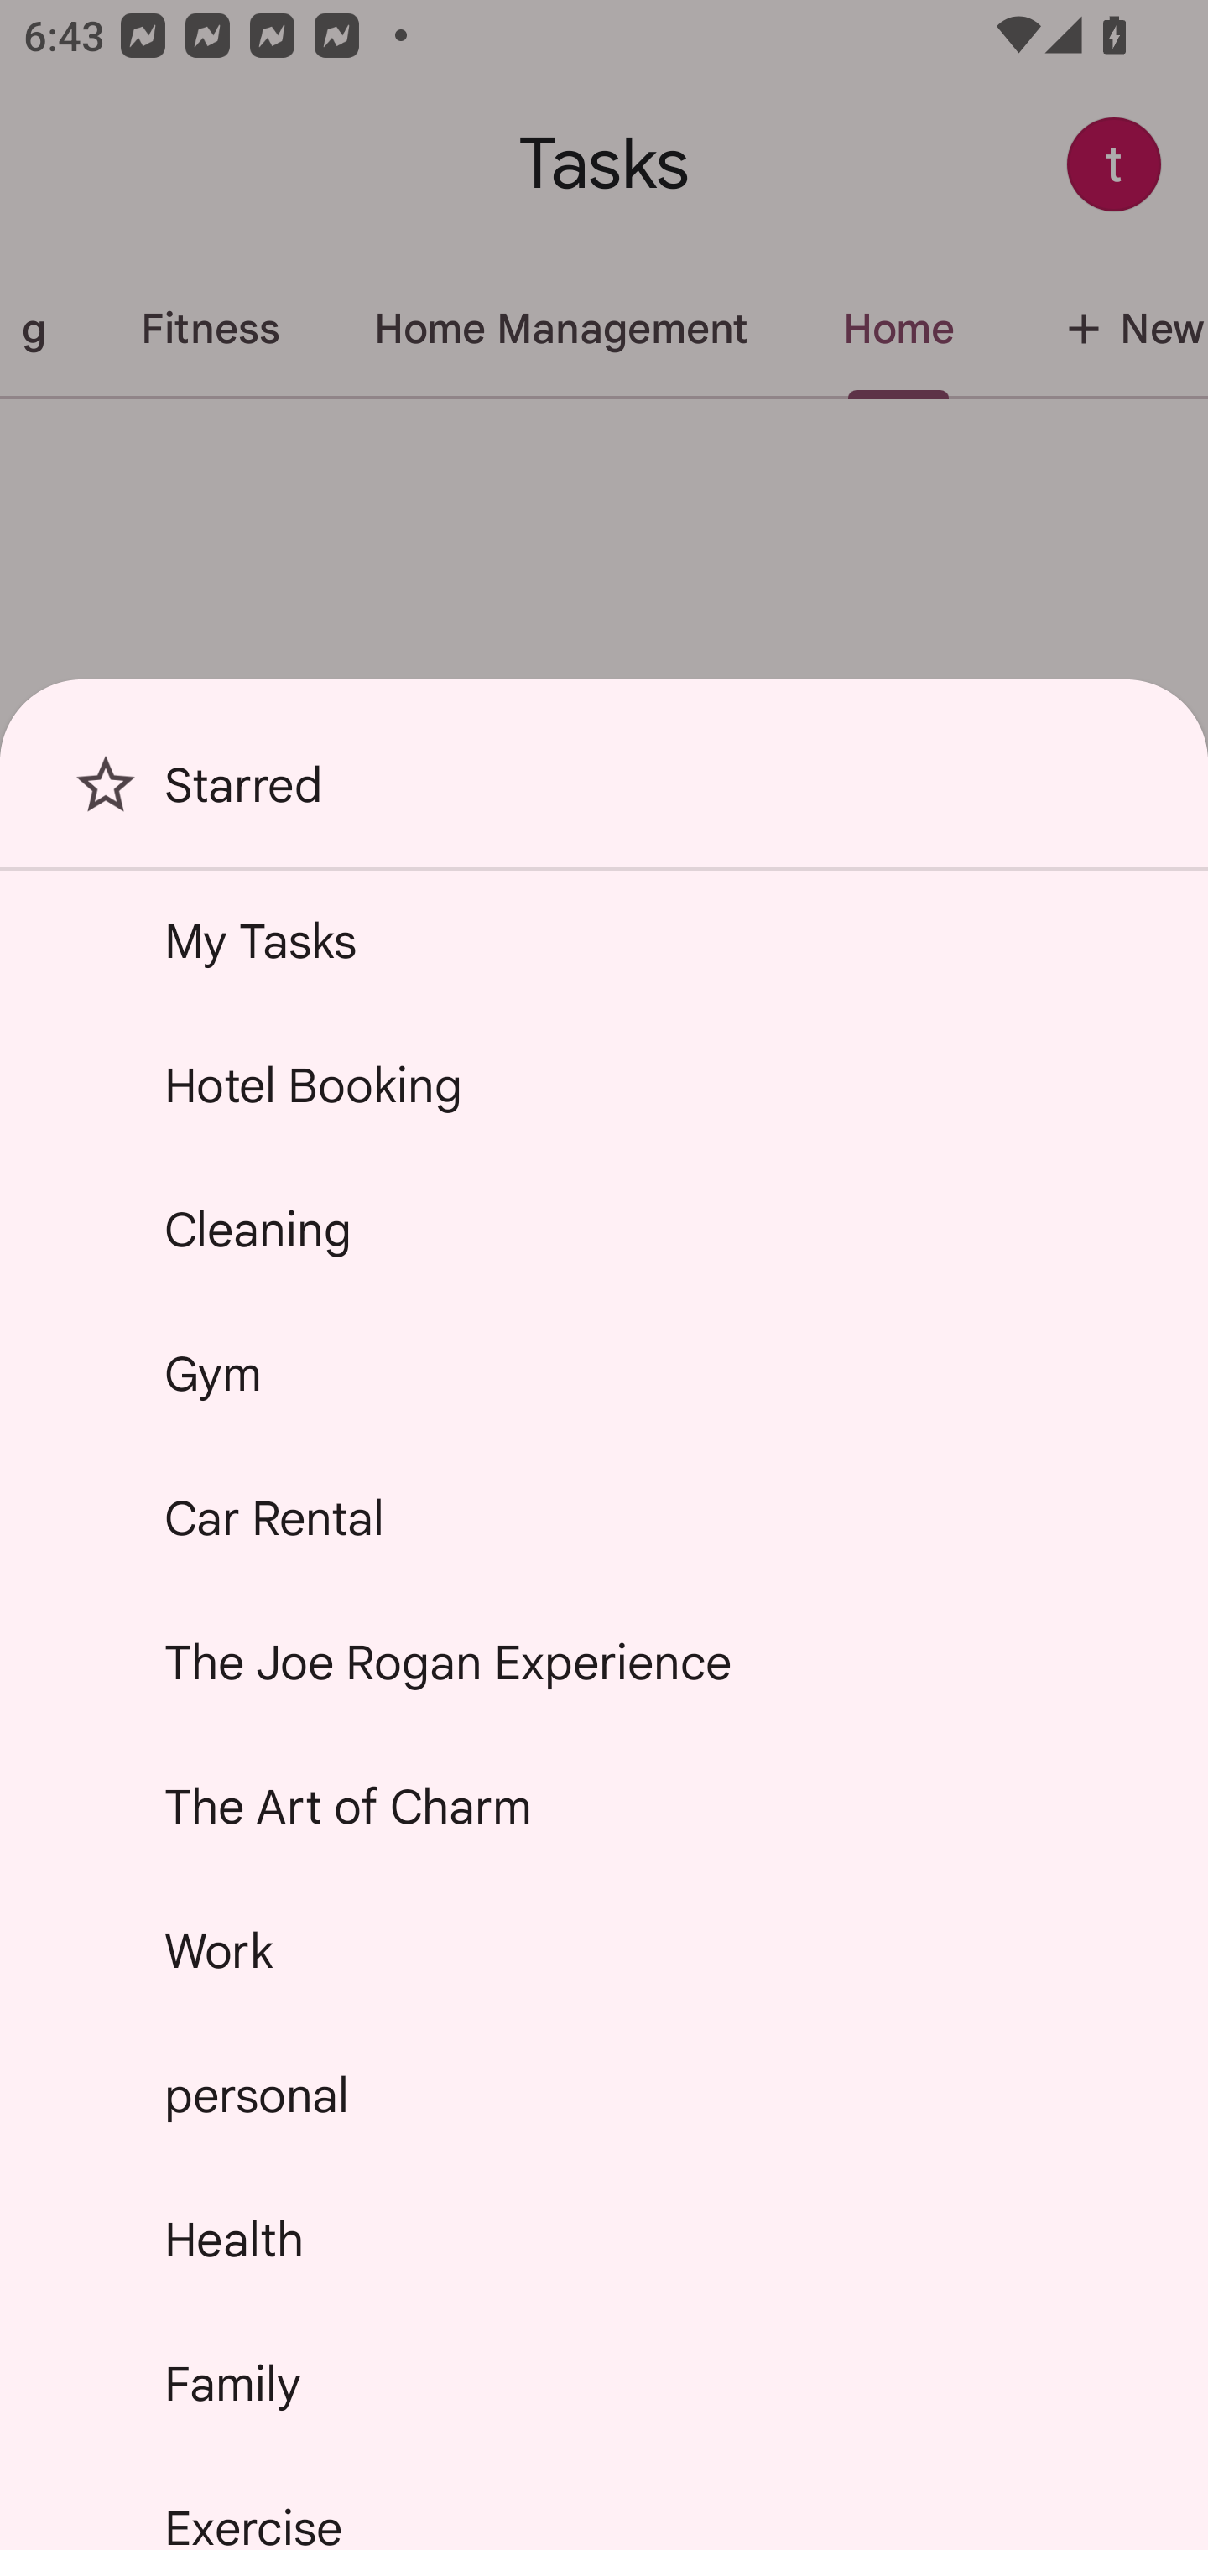 This screenshot has width=1208, height=2550. What do you see at coordinates (604, 1951) in the screenshot?
I see `Work` at bounding box center [604, 1951].